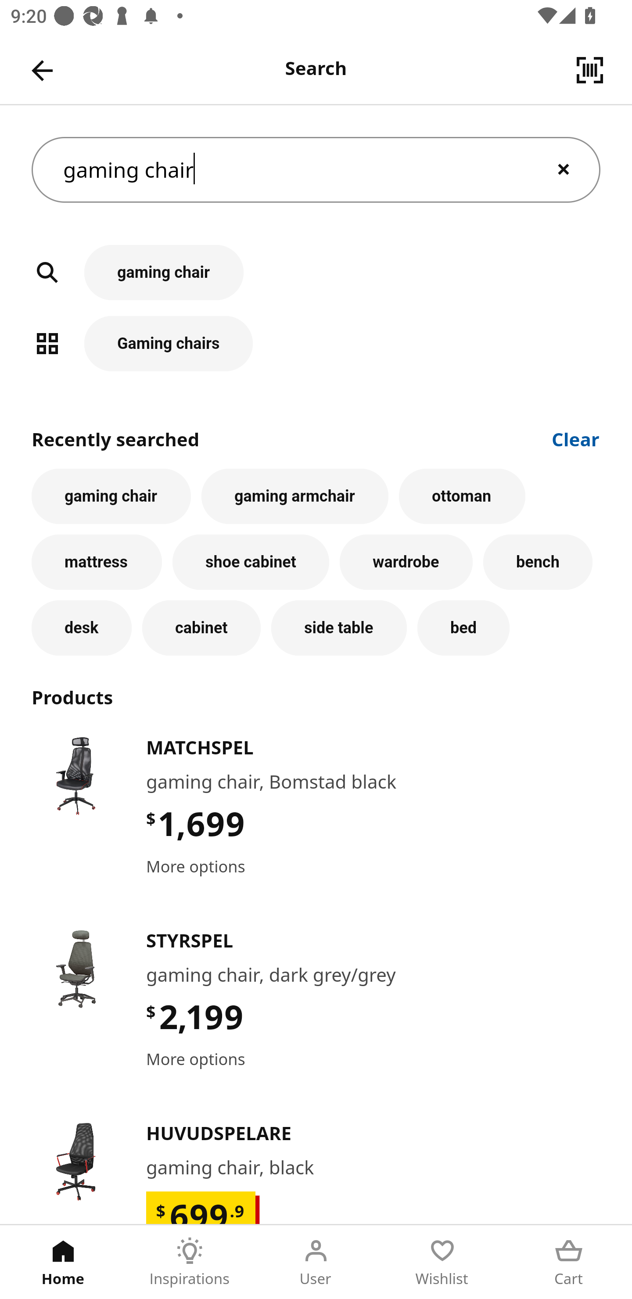  I want to click on Cart
Tab 5 of 5, so click(569, 1262).